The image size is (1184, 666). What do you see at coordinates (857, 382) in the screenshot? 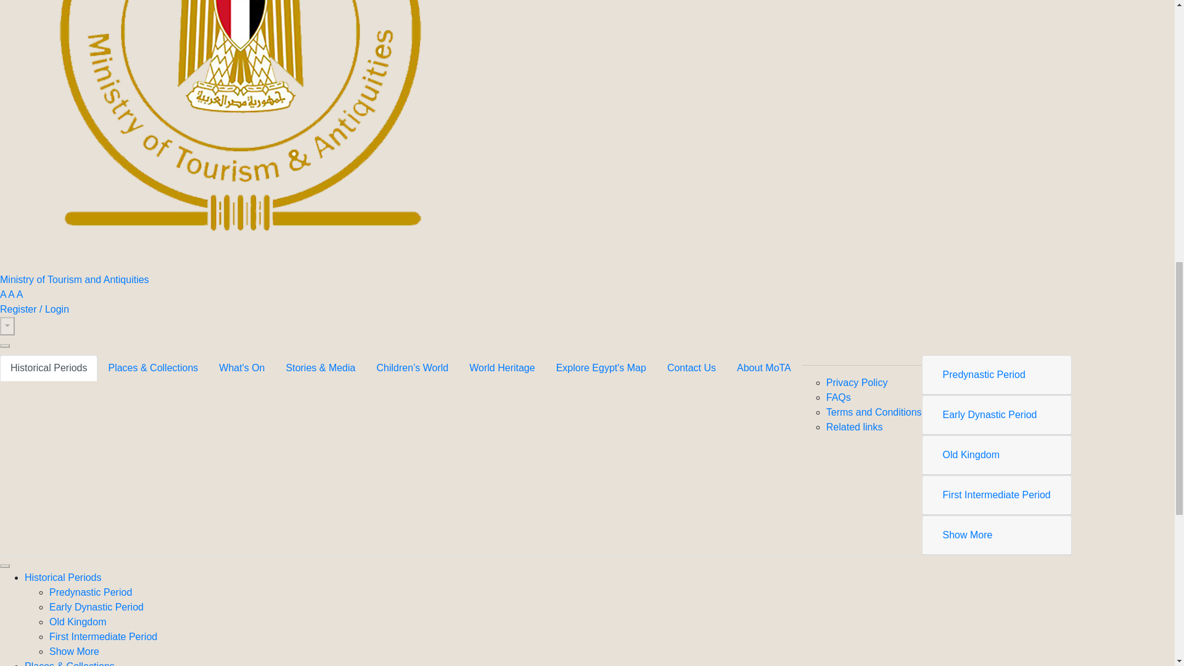
I see `Privacy Policy` at bounding box center [857, 382].